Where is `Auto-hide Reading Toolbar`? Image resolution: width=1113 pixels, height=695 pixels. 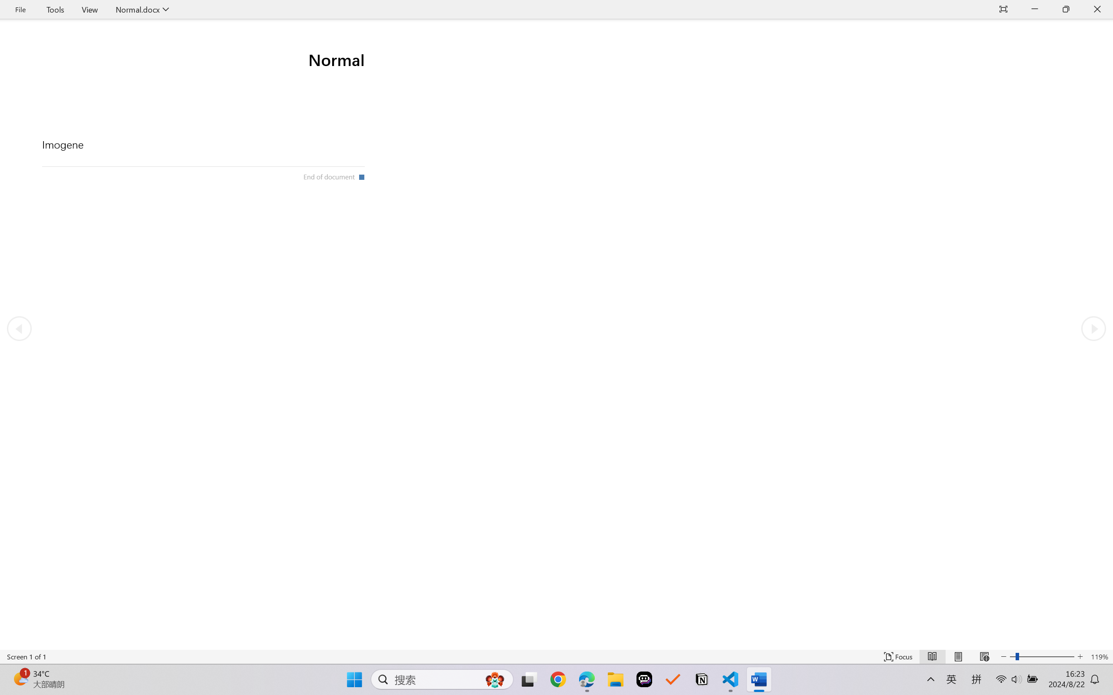
Auto-hide Reading Toolbar is located at coordinates (1003, 10).